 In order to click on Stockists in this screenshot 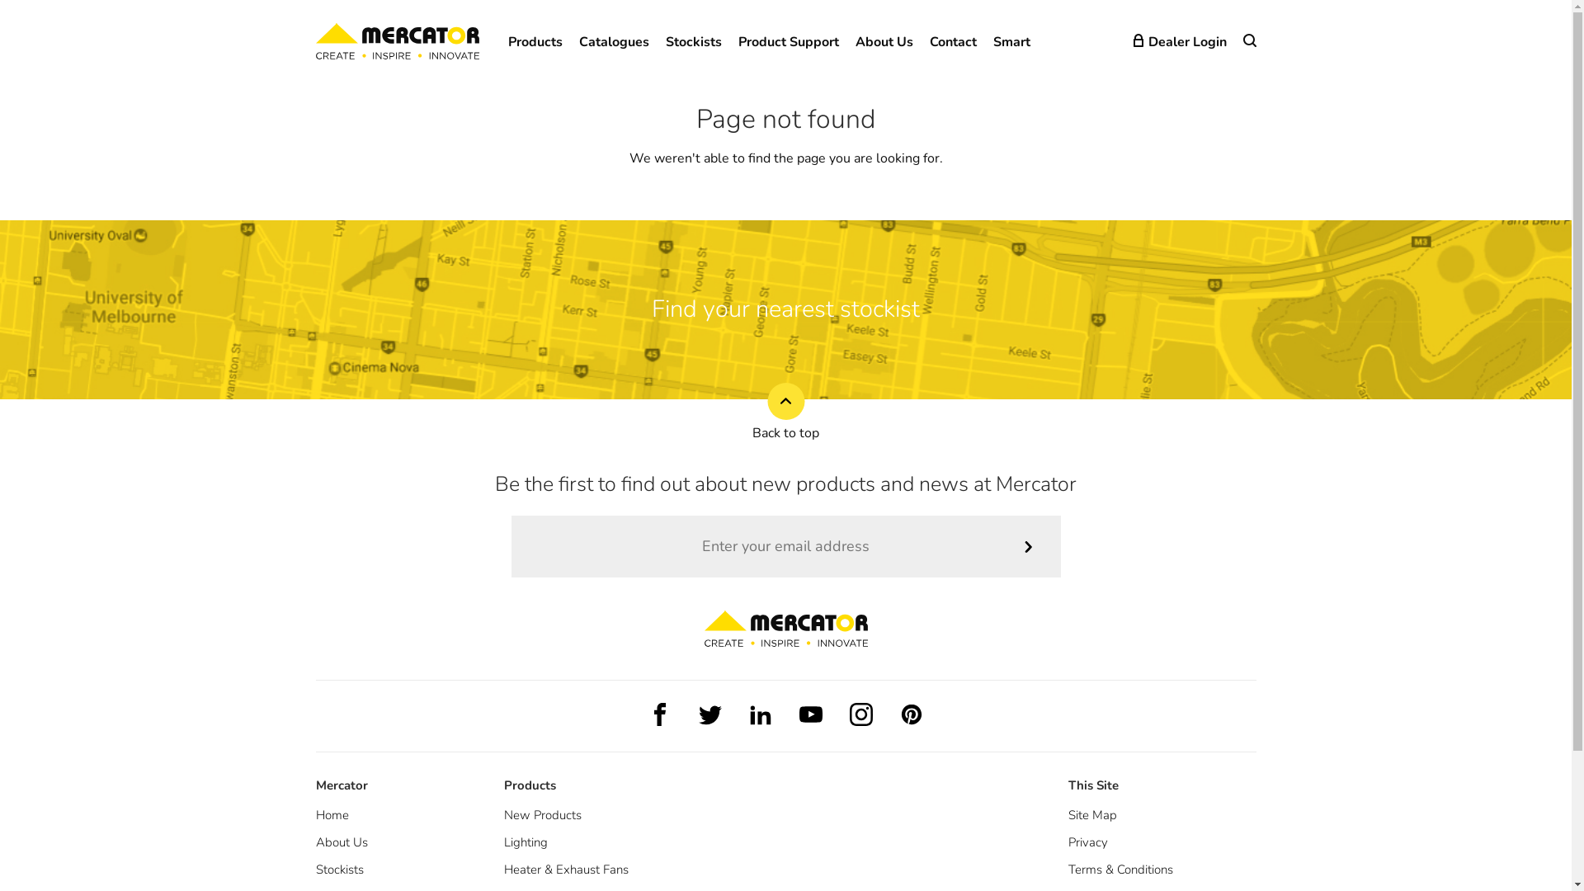, I will do `click(693, 42)`.